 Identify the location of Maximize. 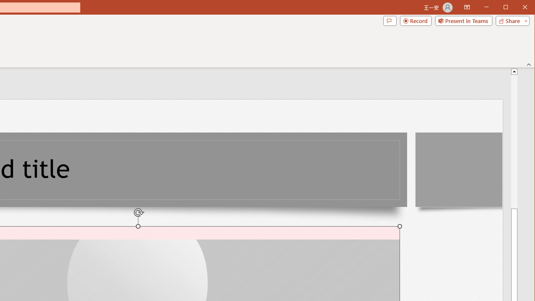
(517, 8).